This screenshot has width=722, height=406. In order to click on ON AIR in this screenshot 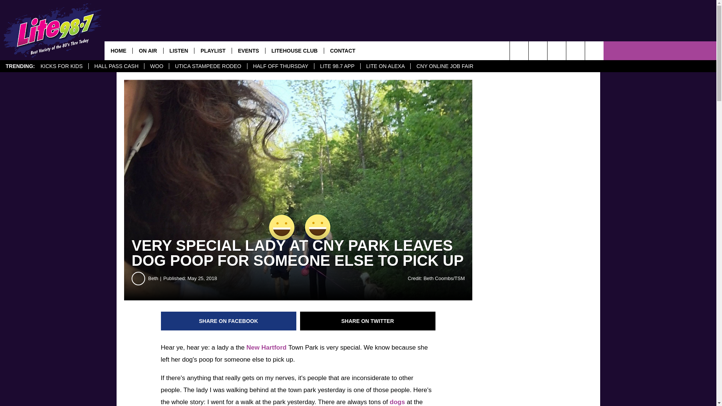, I will do `click(147, 50)`.